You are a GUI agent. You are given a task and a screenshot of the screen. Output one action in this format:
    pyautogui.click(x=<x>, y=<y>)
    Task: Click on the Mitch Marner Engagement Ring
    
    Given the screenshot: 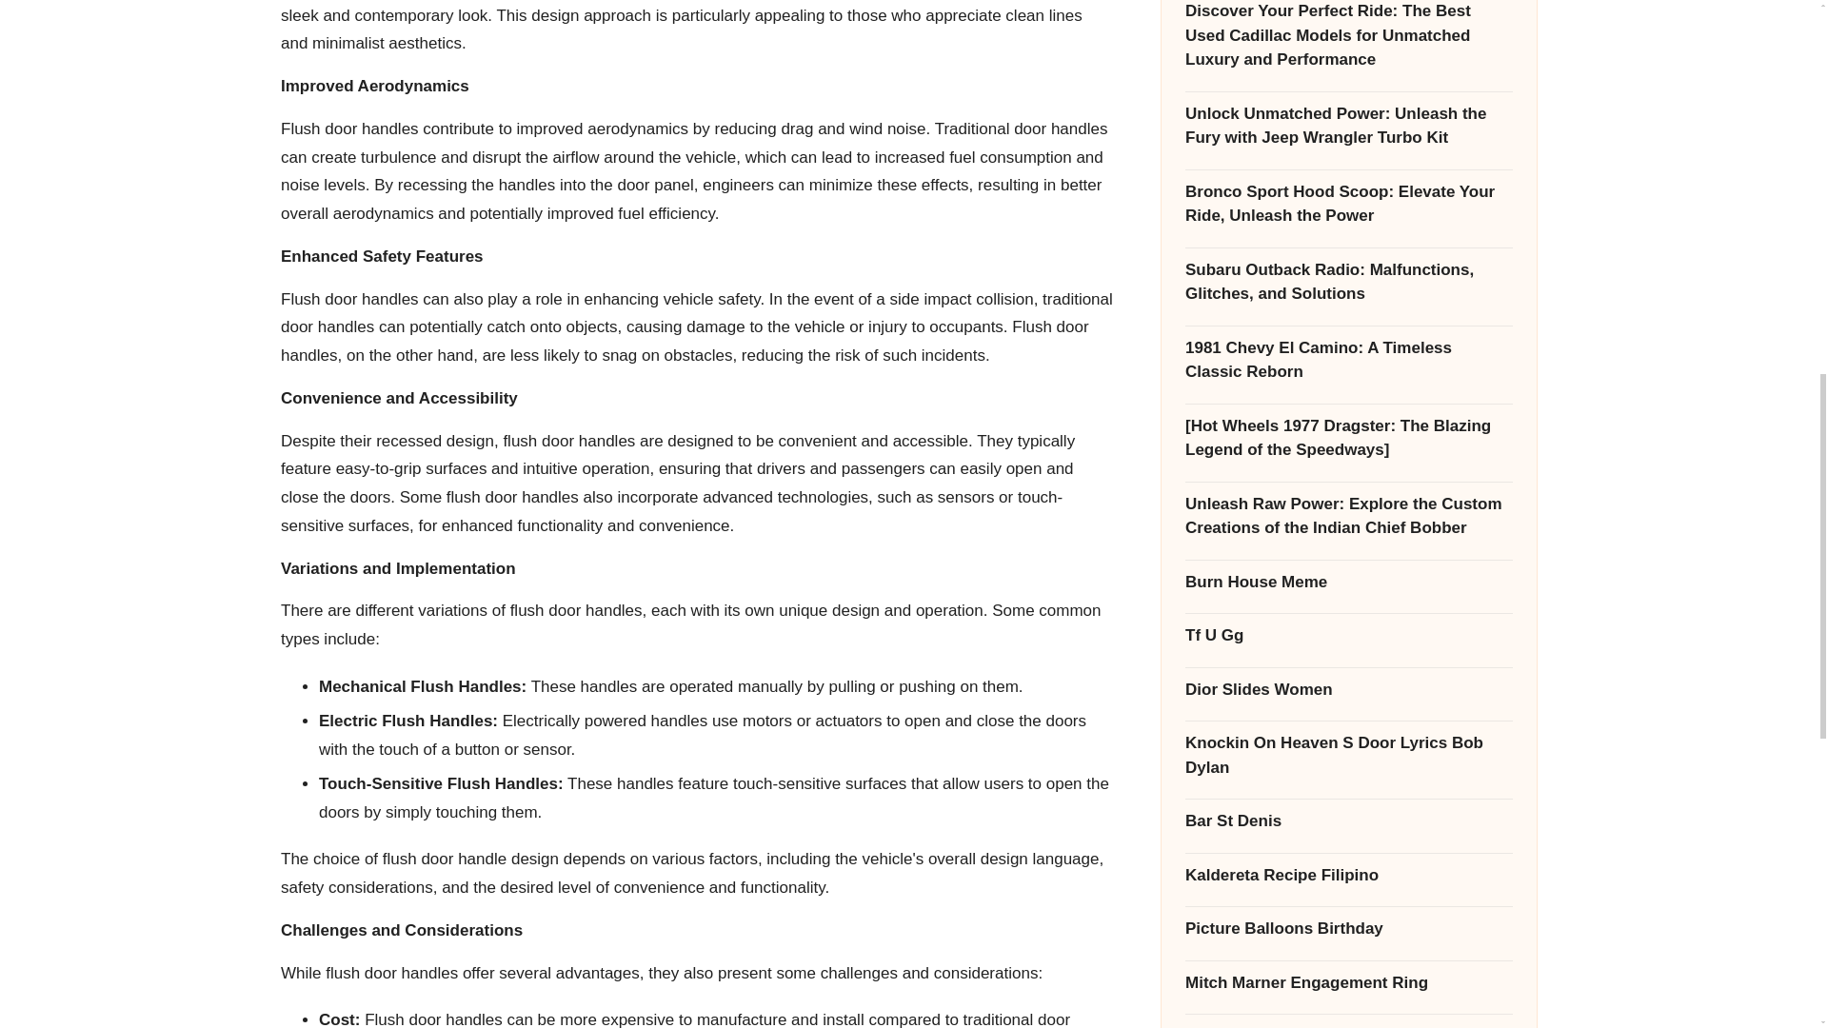 What is the action you would take?
    pyautogui.click(x=1348, y=447)
    